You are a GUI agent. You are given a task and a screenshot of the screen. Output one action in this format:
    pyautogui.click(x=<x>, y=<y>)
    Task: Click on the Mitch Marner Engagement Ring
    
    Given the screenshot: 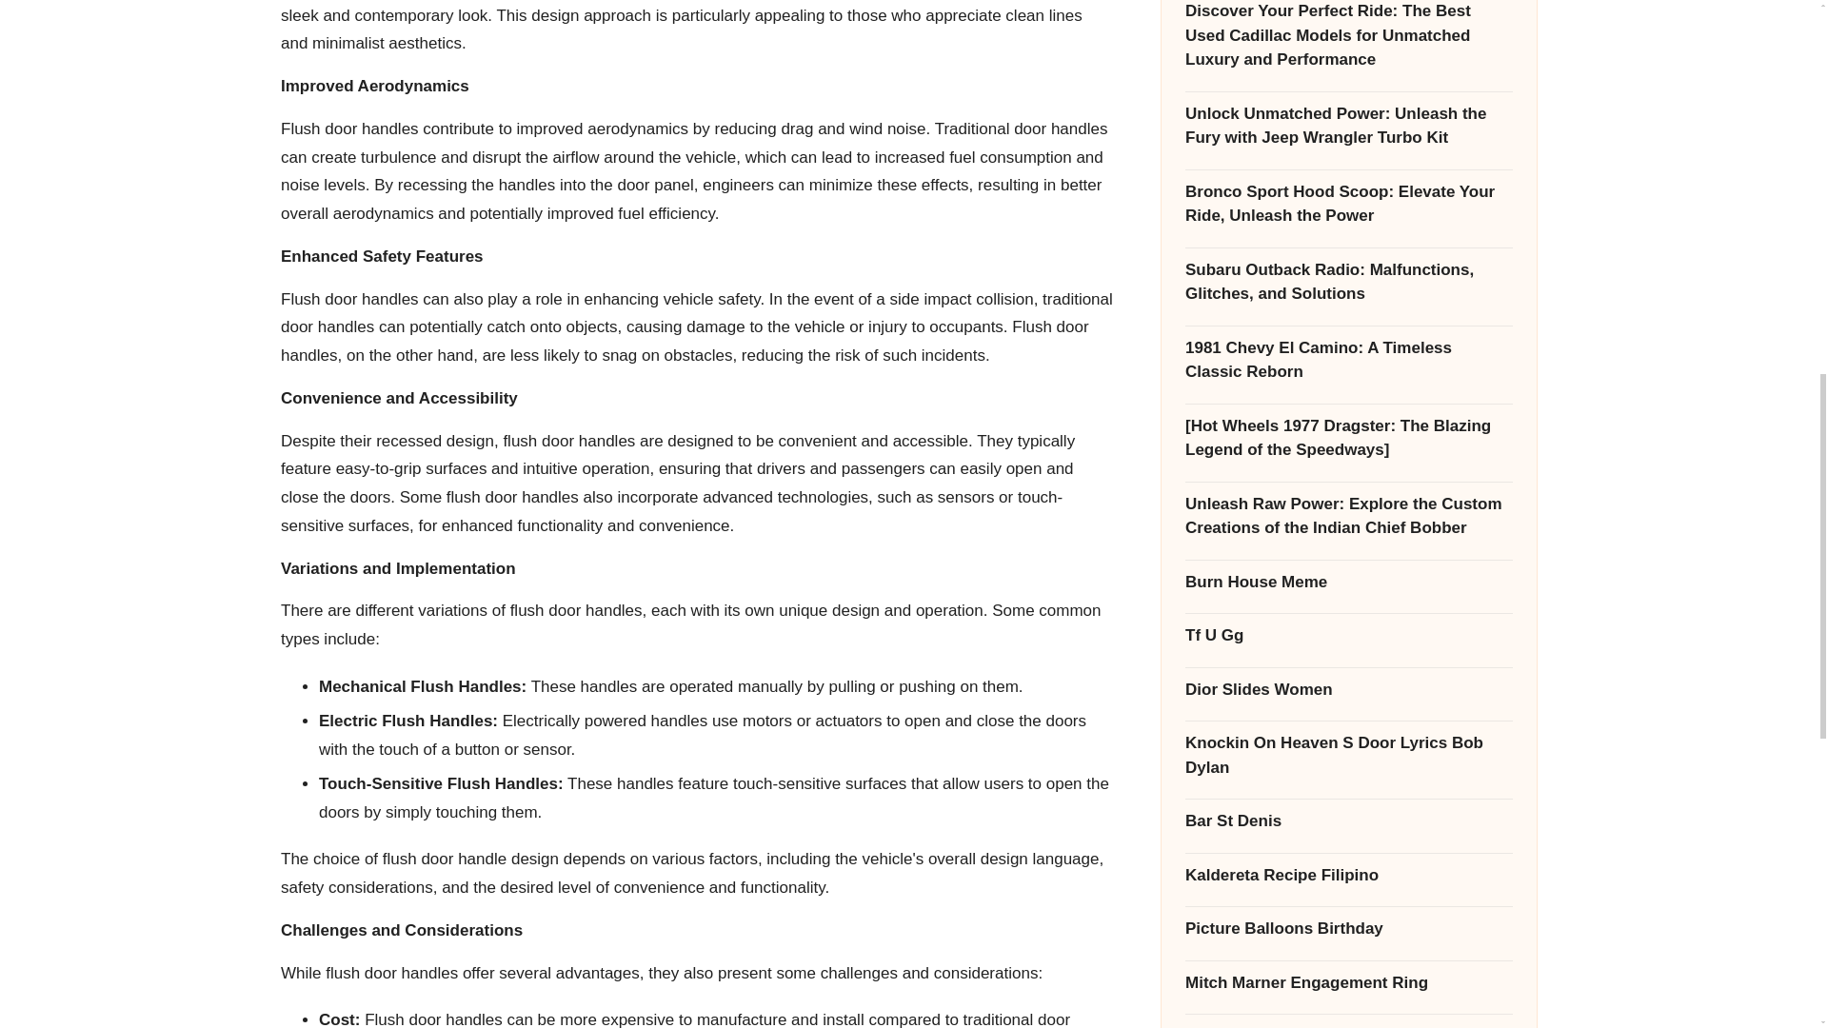 What is the action you would take?
    pyautogui.click(x=1348, y=447)
    